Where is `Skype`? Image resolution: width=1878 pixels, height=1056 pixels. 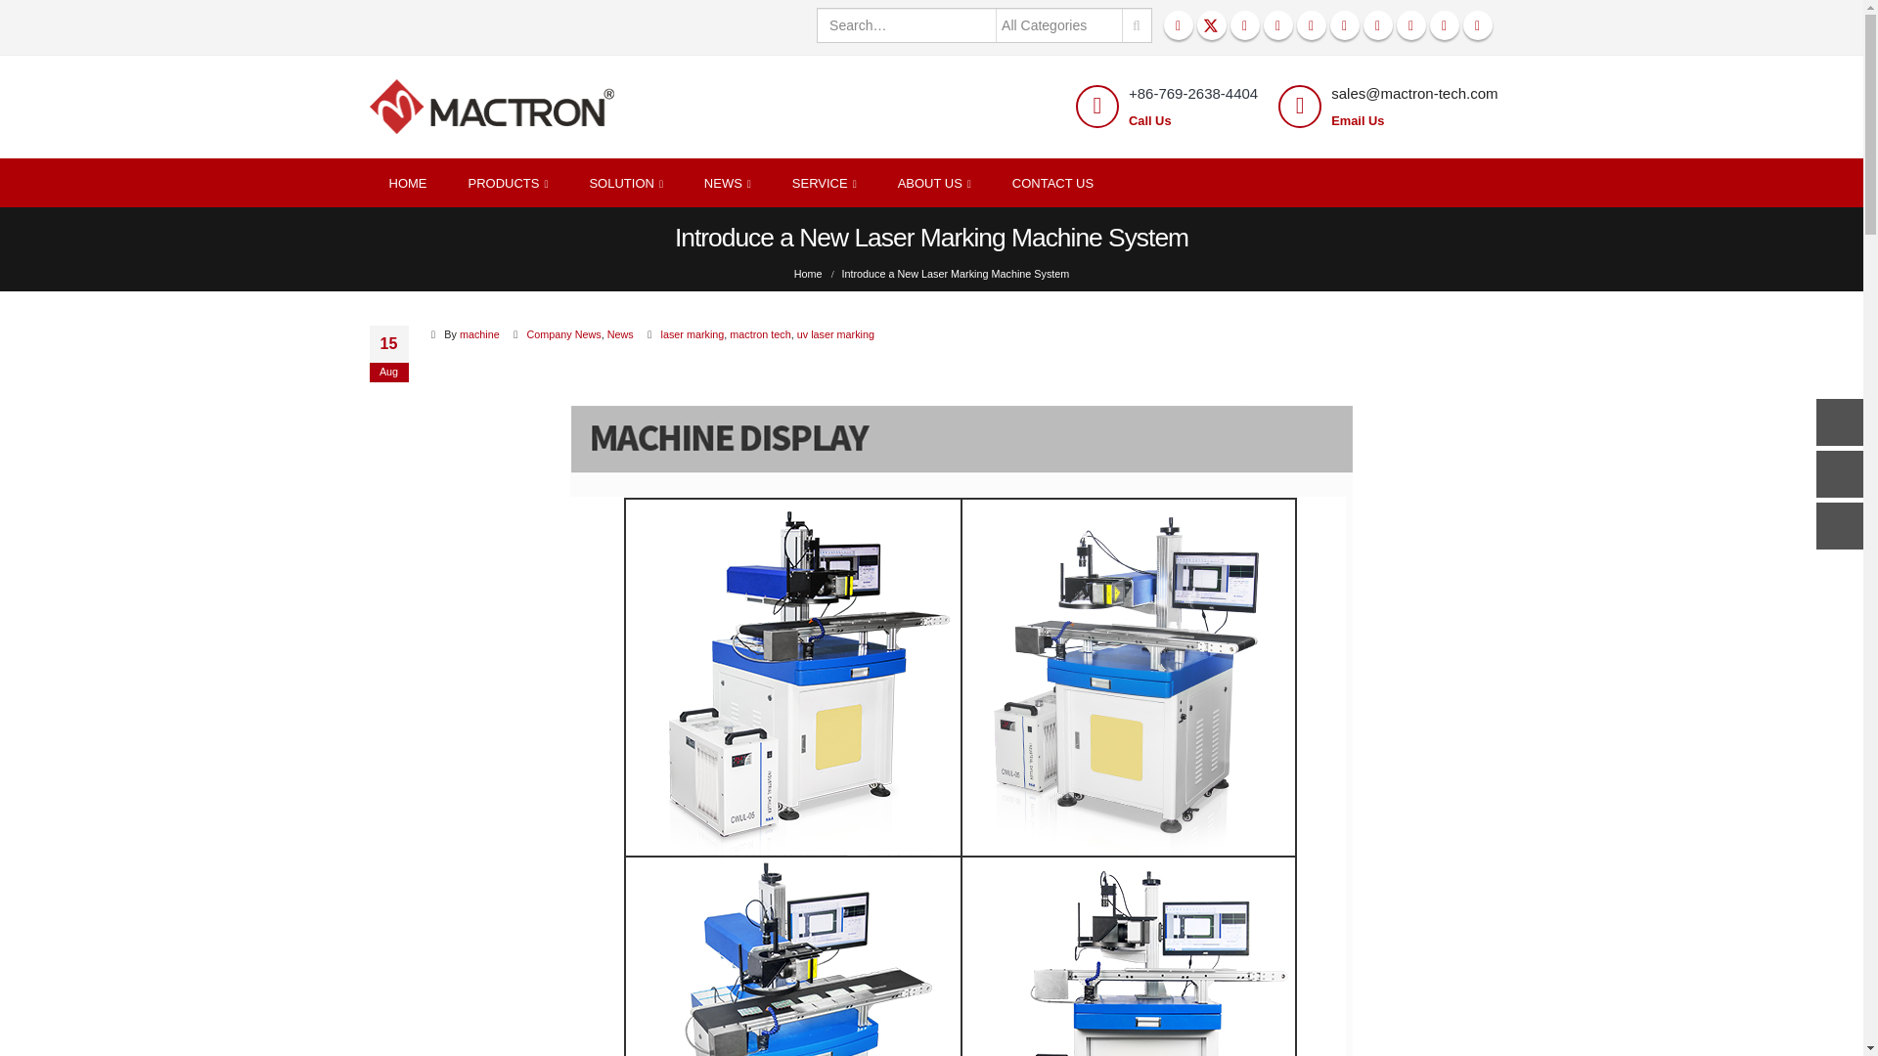 Skype is located at coordinates (1344, 25).